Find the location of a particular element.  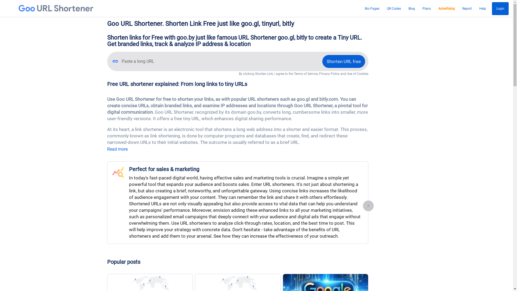

Advertising is located at coordinates (446, 9).